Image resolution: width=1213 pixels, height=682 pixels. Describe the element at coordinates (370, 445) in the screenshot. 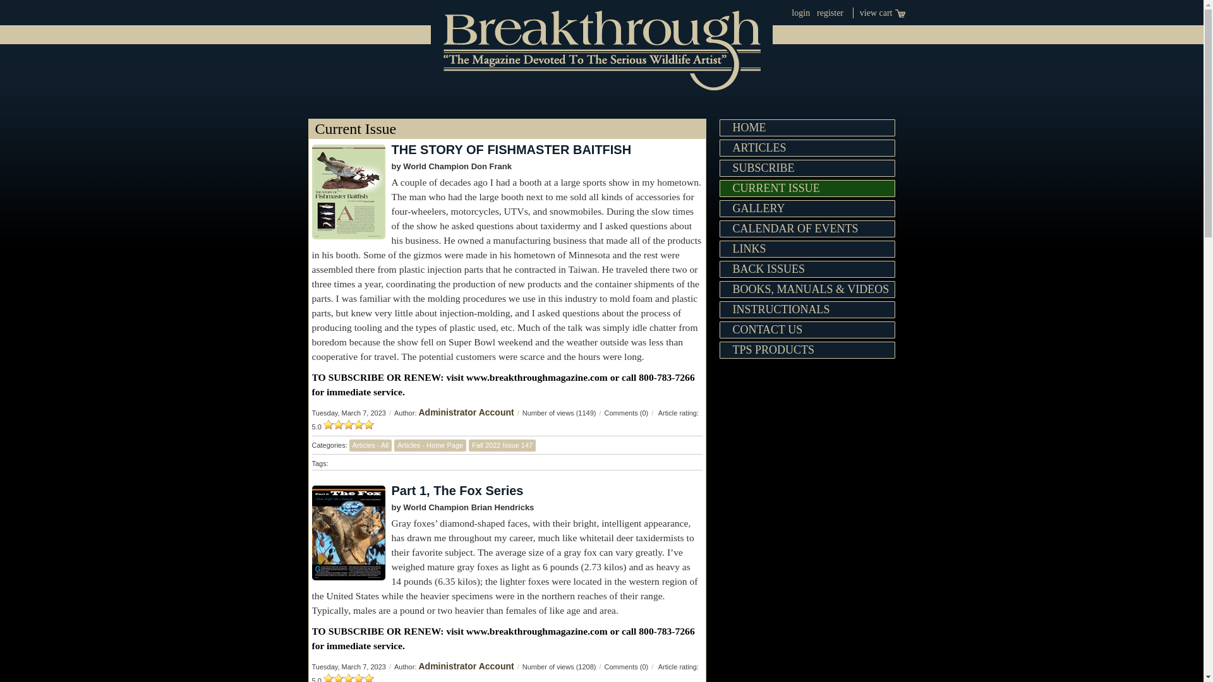

I see `Articles - All` at that location.